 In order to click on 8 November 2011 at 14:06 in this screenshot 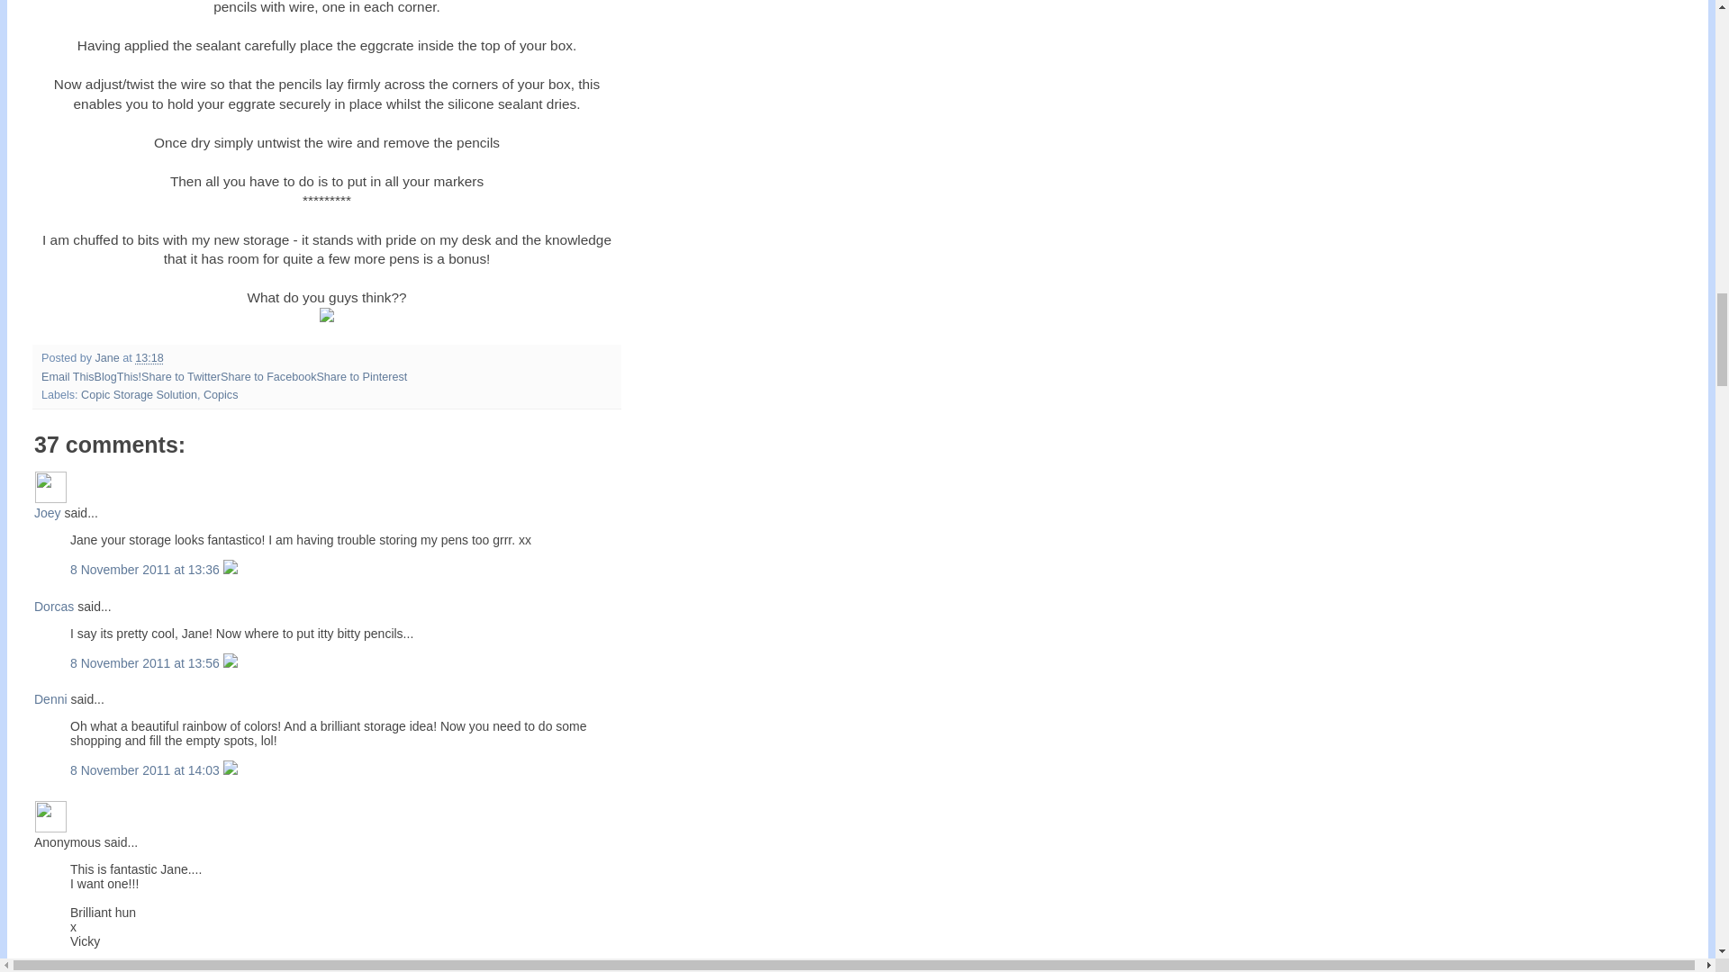, I will do `click(146, 968)`.